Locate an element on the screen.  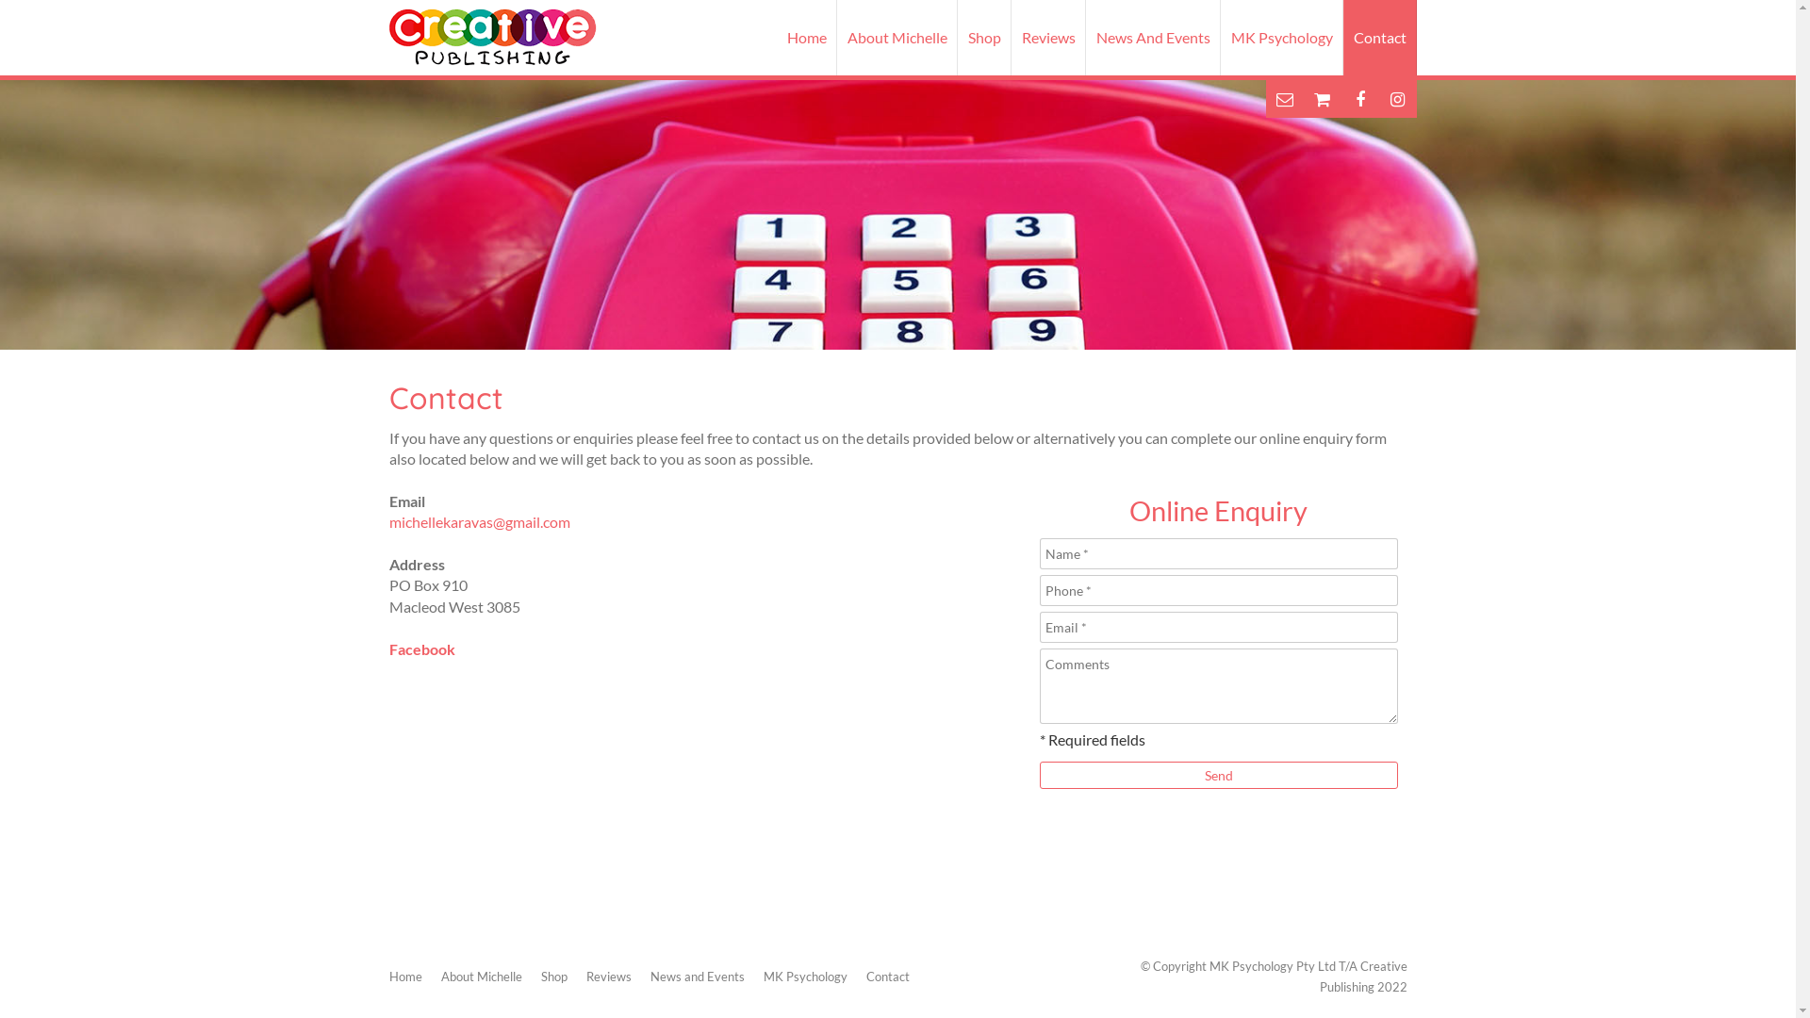
News And Events is located at coordinates (1154, 38).